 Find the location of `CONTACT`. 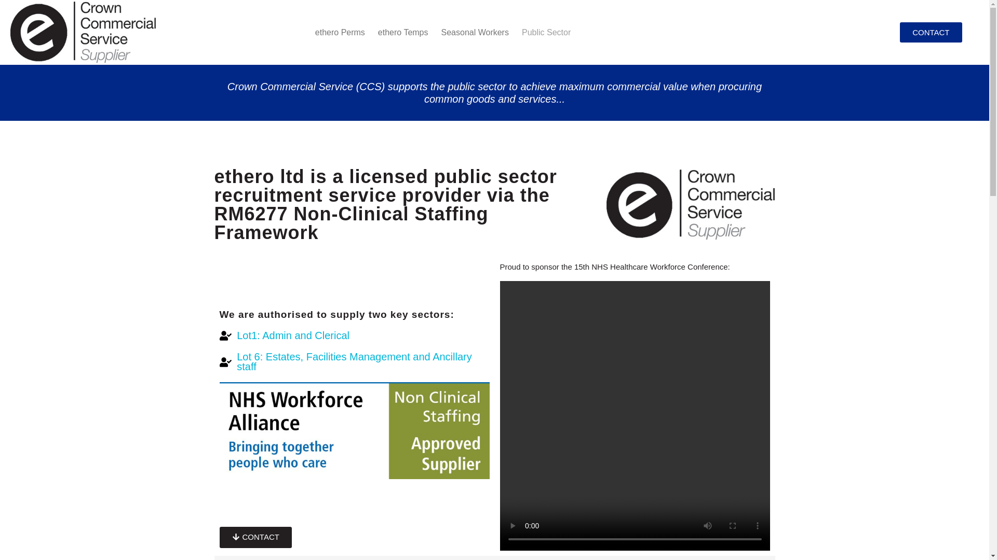

CONTACT is located at coordinates (255, 537).